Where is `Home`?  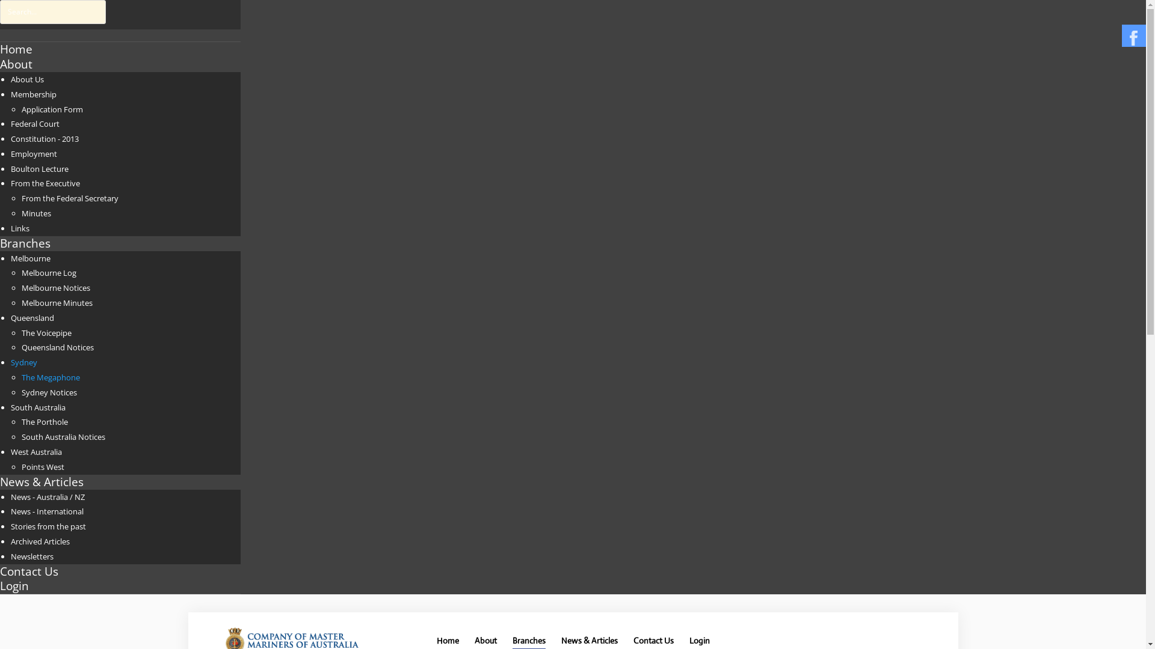
Home is located at coordinates (16, 49).